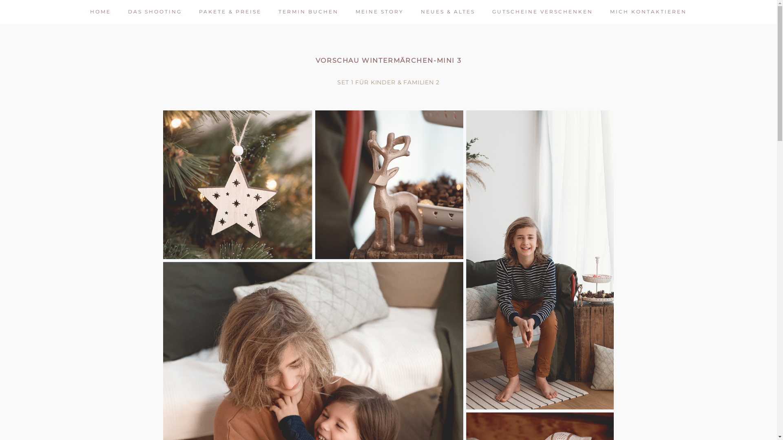 This screenshot has width=783, height=440. What do you see at coordinates (448, 11) in the screenshot?
I see `NEUES & ALTES` at bounding box center [448, 11].